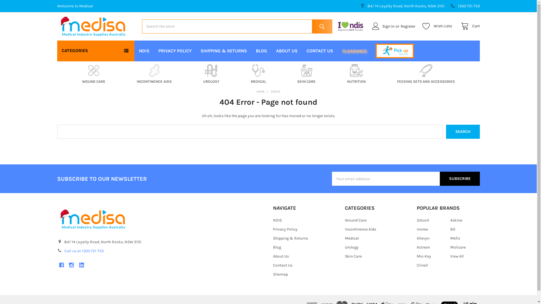  I want to click on SHIPPING & RETURNS, so click(224, 51).